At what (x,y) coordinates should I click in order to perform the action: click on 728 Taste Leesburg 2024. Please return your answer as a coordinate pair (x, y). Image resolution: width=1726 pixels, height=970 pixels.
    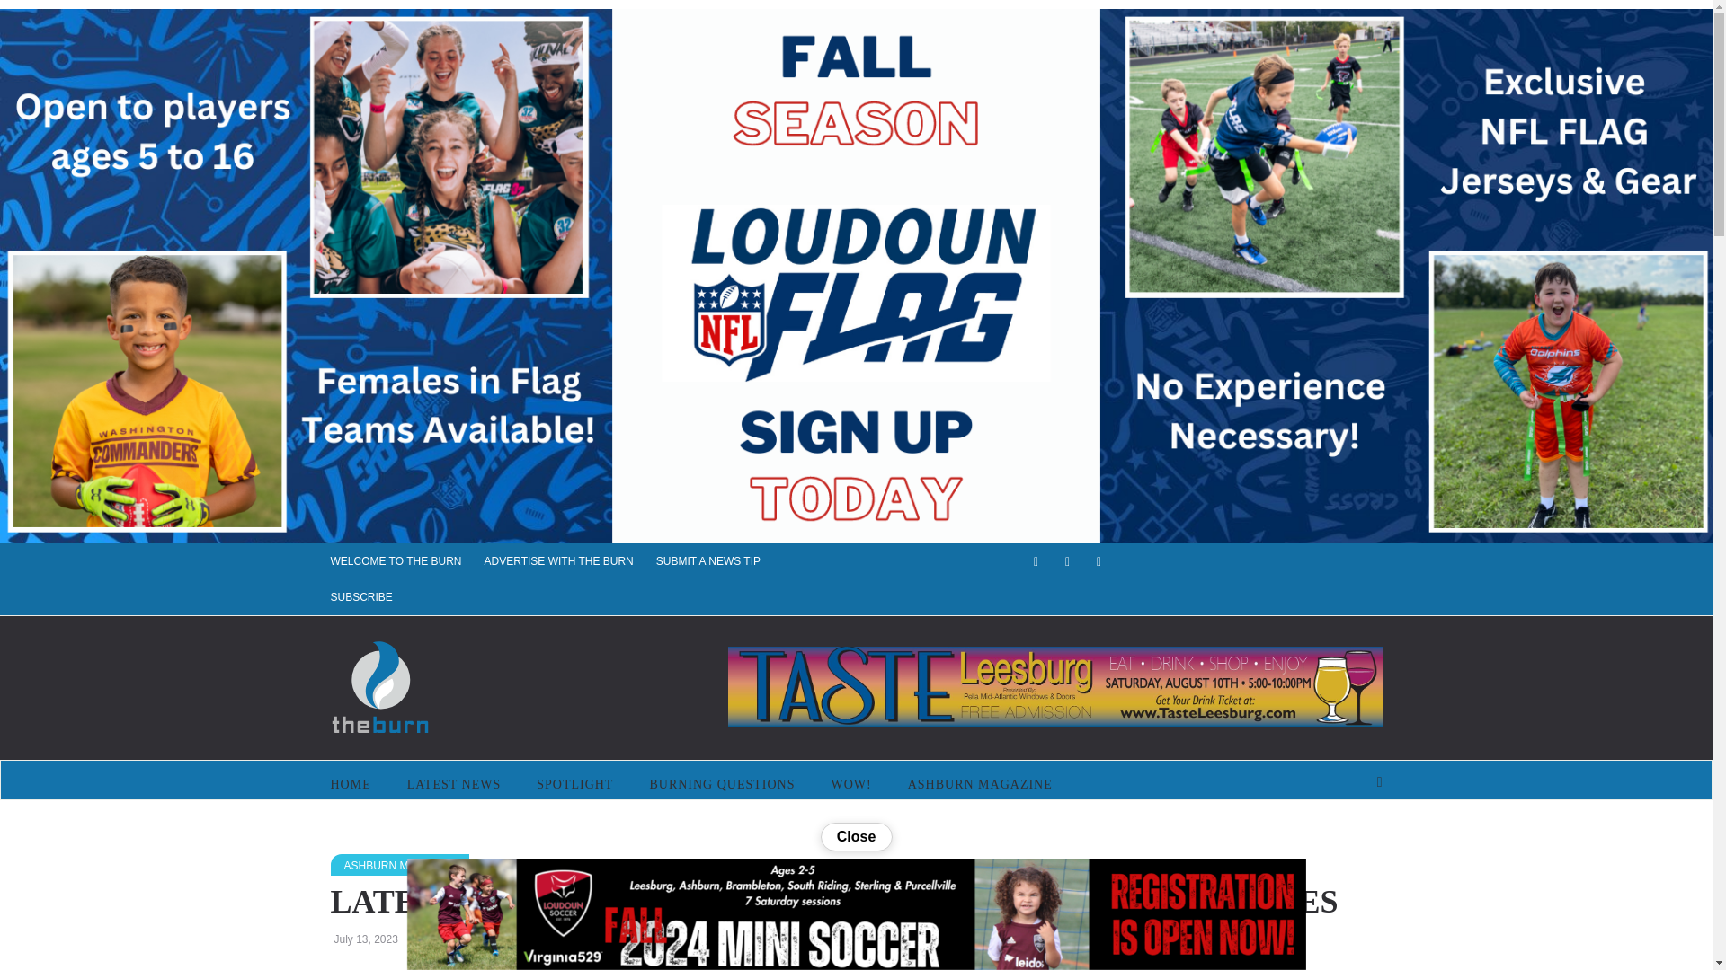
    Looking at the image, I should click on (1055, 687).